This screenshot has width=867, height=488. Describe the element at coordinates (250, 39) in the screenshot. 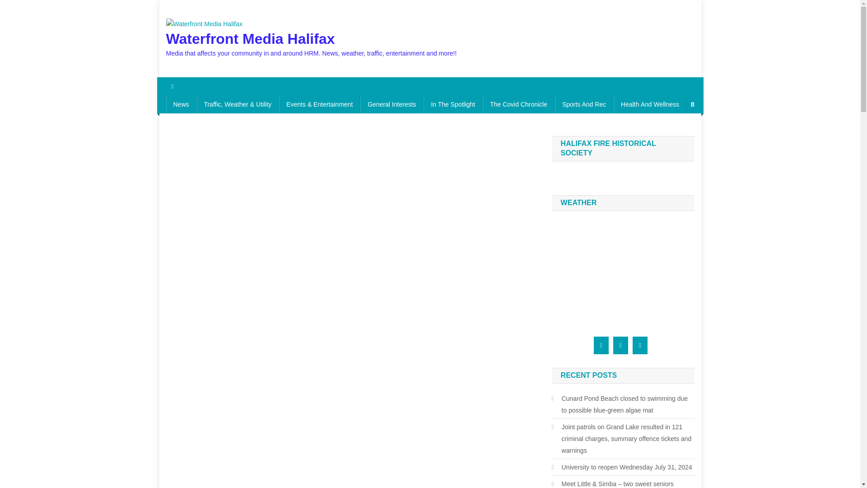

I see `Waterfront Media Halifax` at that location.